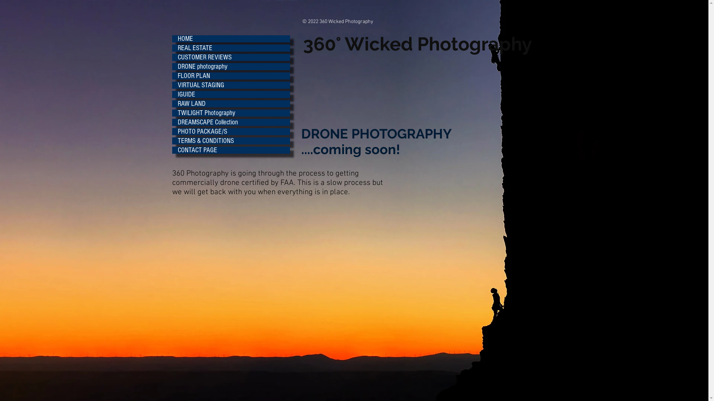 This screenshot has height=401, width=714. Describe the element at coordinates (231, 85) in the screenshot. I see `VIRTUAL STAGING` at that location.